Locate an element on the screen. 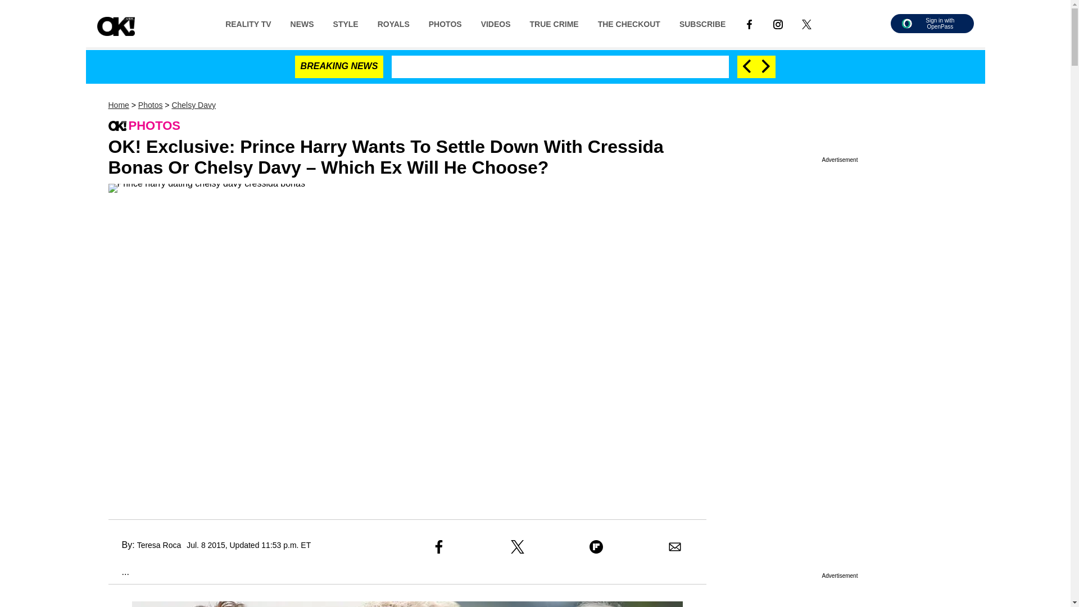  Link to Instagram is located at coordinates (778, 23).